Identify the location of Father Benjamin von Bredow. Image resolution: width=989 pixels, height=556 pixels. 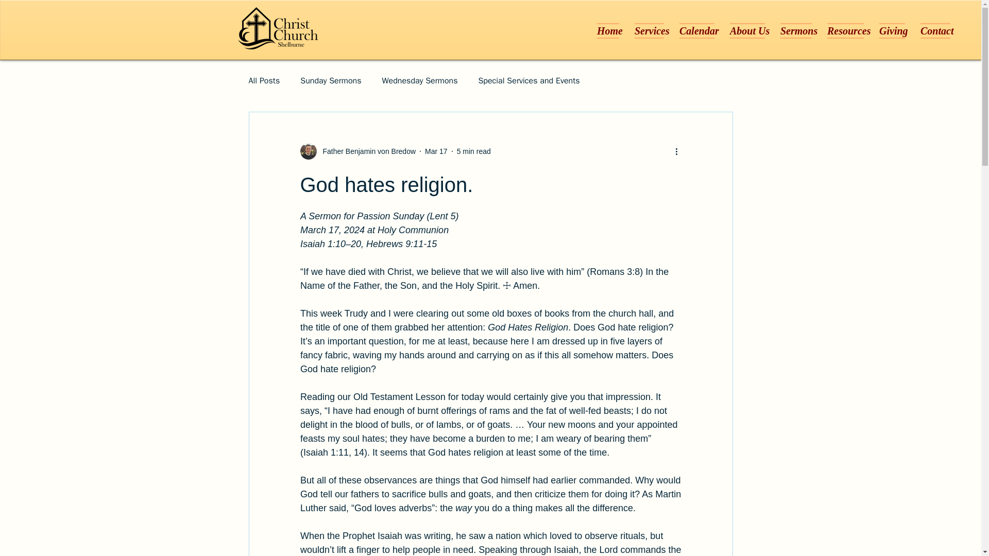
(366, 151).